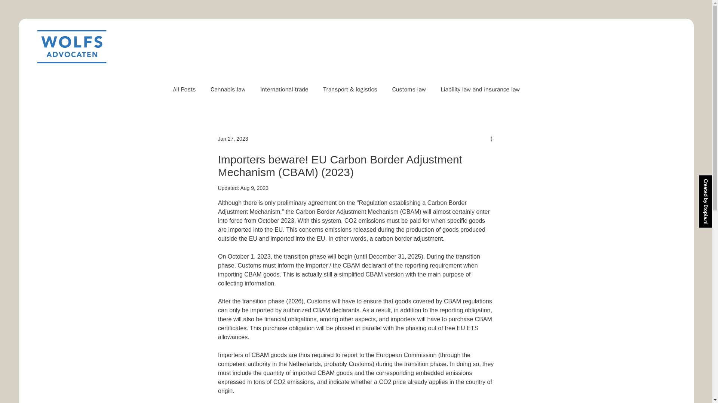 The width and height of the screenshot is (718, 403). What do you see at coordinates (284, 90) in the screenshot?
I see `International trade` at bounding box center [284, 90].